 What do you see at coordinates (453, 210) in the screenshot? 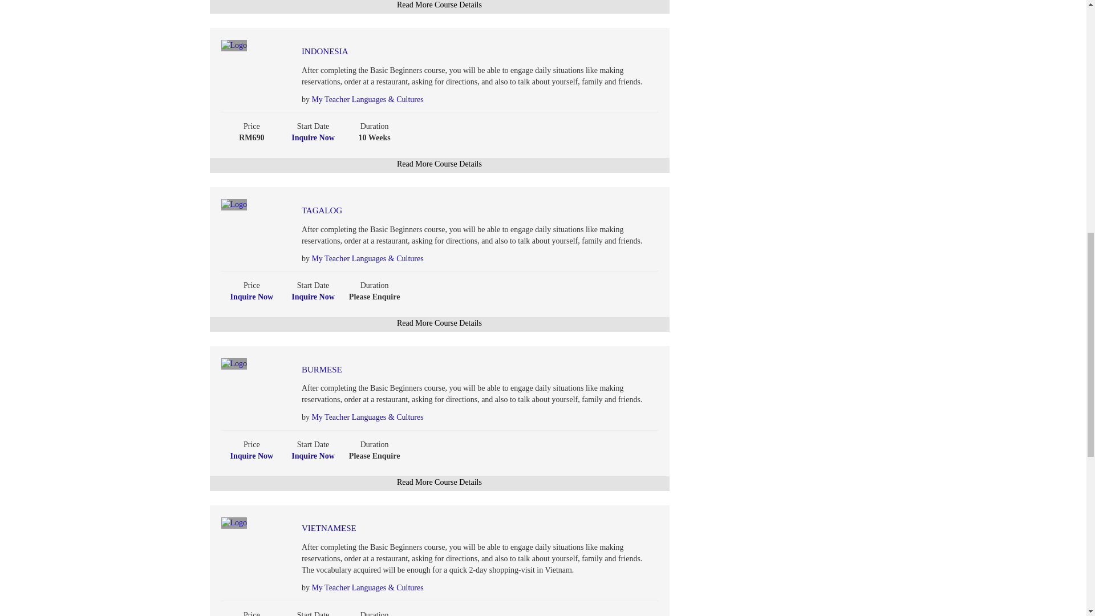
I see `Tagalog` at bounding box center [453, 210].